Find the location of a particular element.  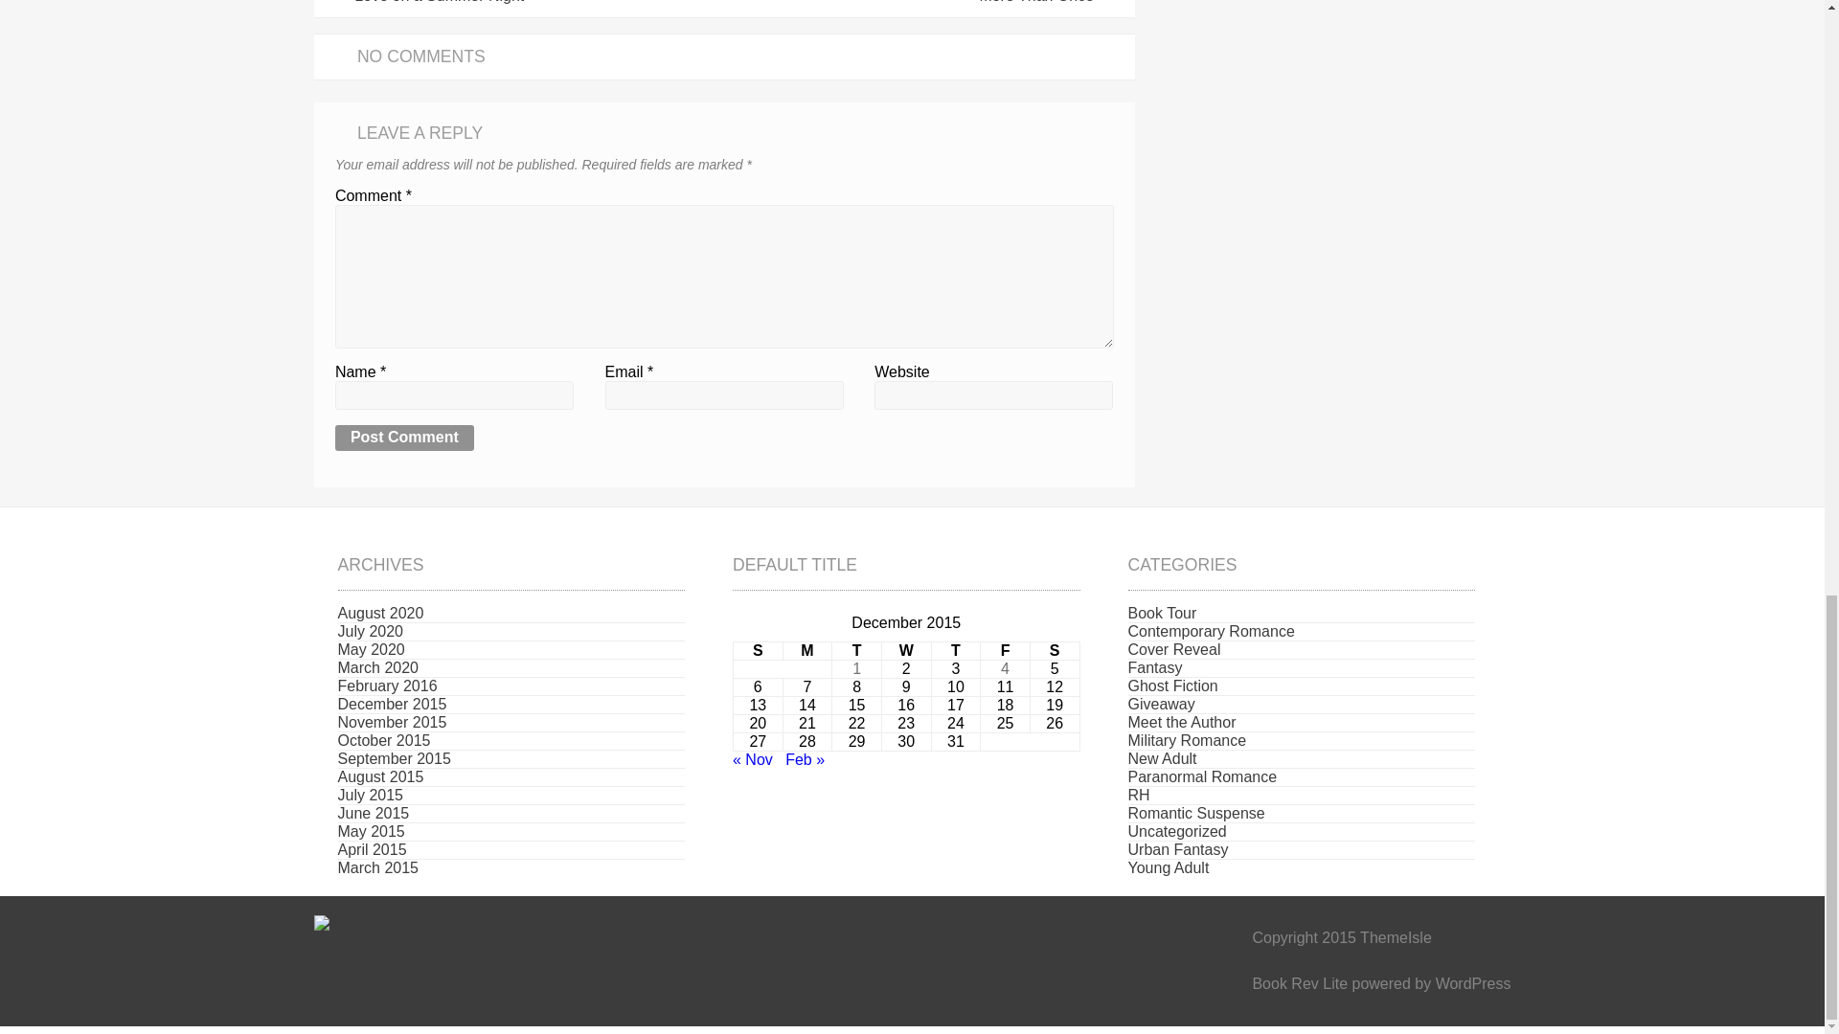

Wednesday is located at coordinates (905, 650).